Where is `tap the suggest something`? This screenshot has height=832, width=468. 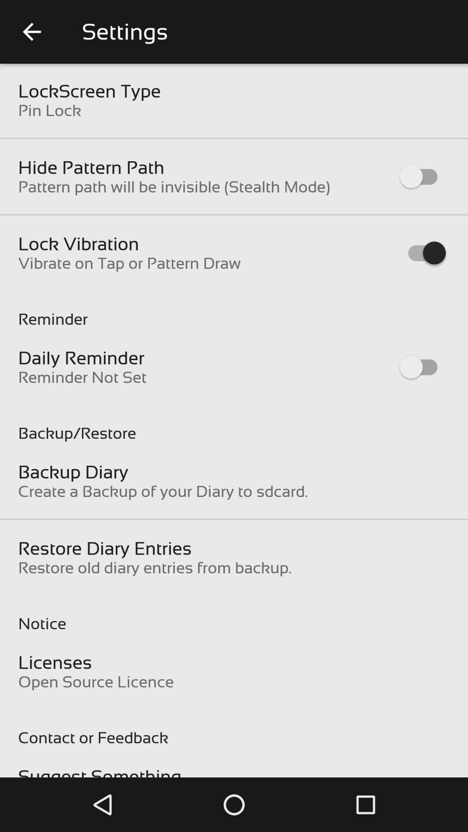 tap the suggest something is located at coordinates (100, 771).